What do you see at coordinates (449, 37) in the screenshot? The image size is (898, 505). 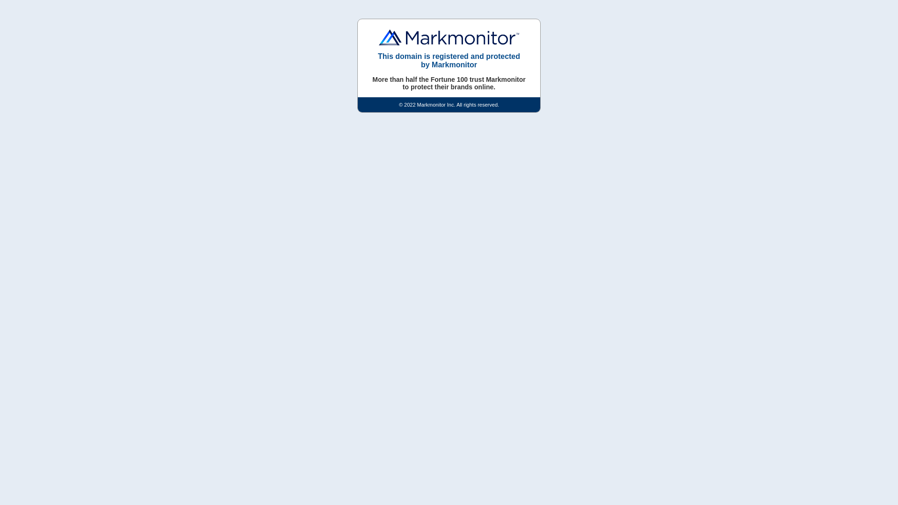 I see `Markmonitor` at bounding box center [449, 37].